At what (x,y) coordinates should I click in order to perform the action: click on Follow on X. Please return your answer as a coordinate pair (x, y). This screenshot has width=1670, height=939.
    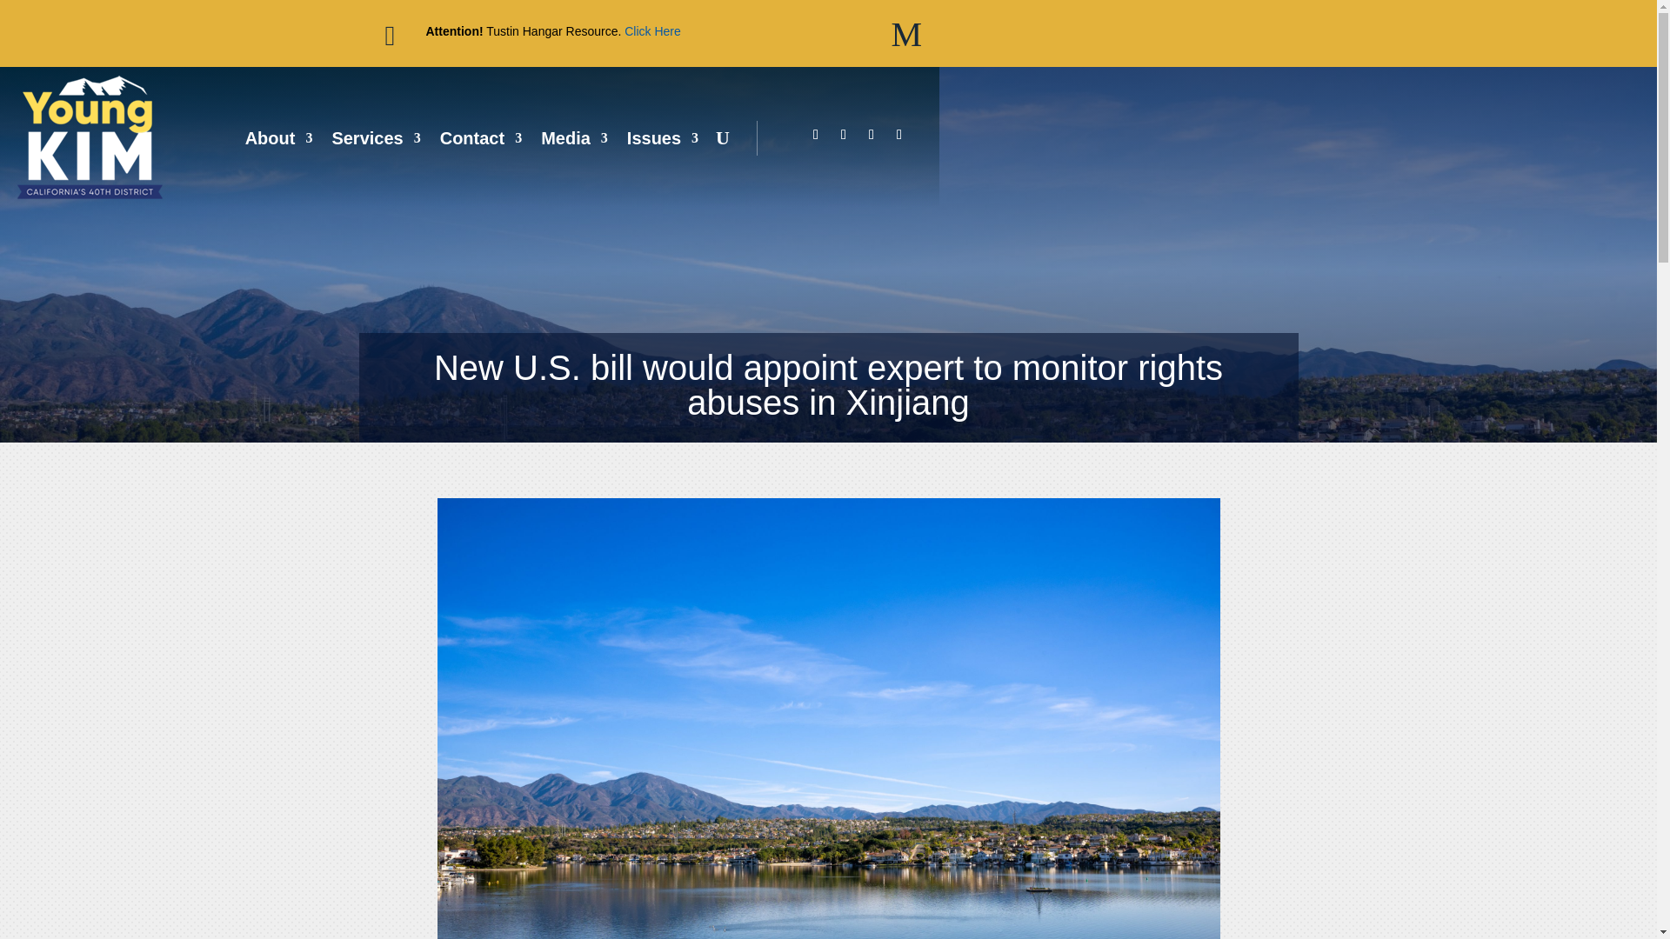
    Looking at the image, I should click on (844, 134).